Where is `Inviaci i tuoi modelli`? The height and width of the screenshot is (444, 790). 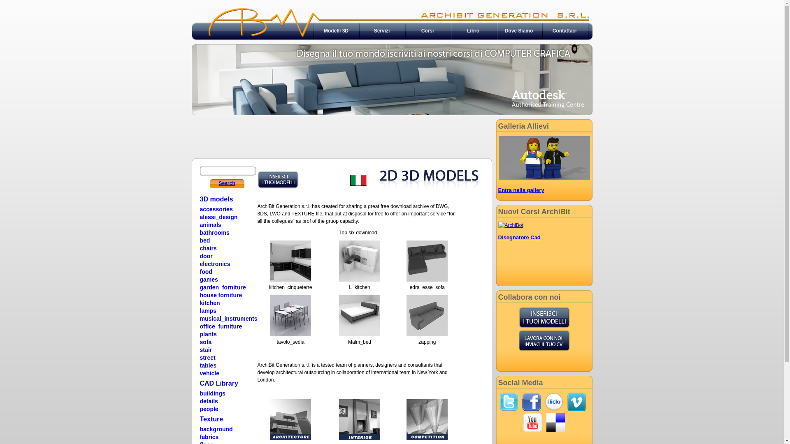 Inviaci i tuoi modelli is located at coordinates (544, 317).